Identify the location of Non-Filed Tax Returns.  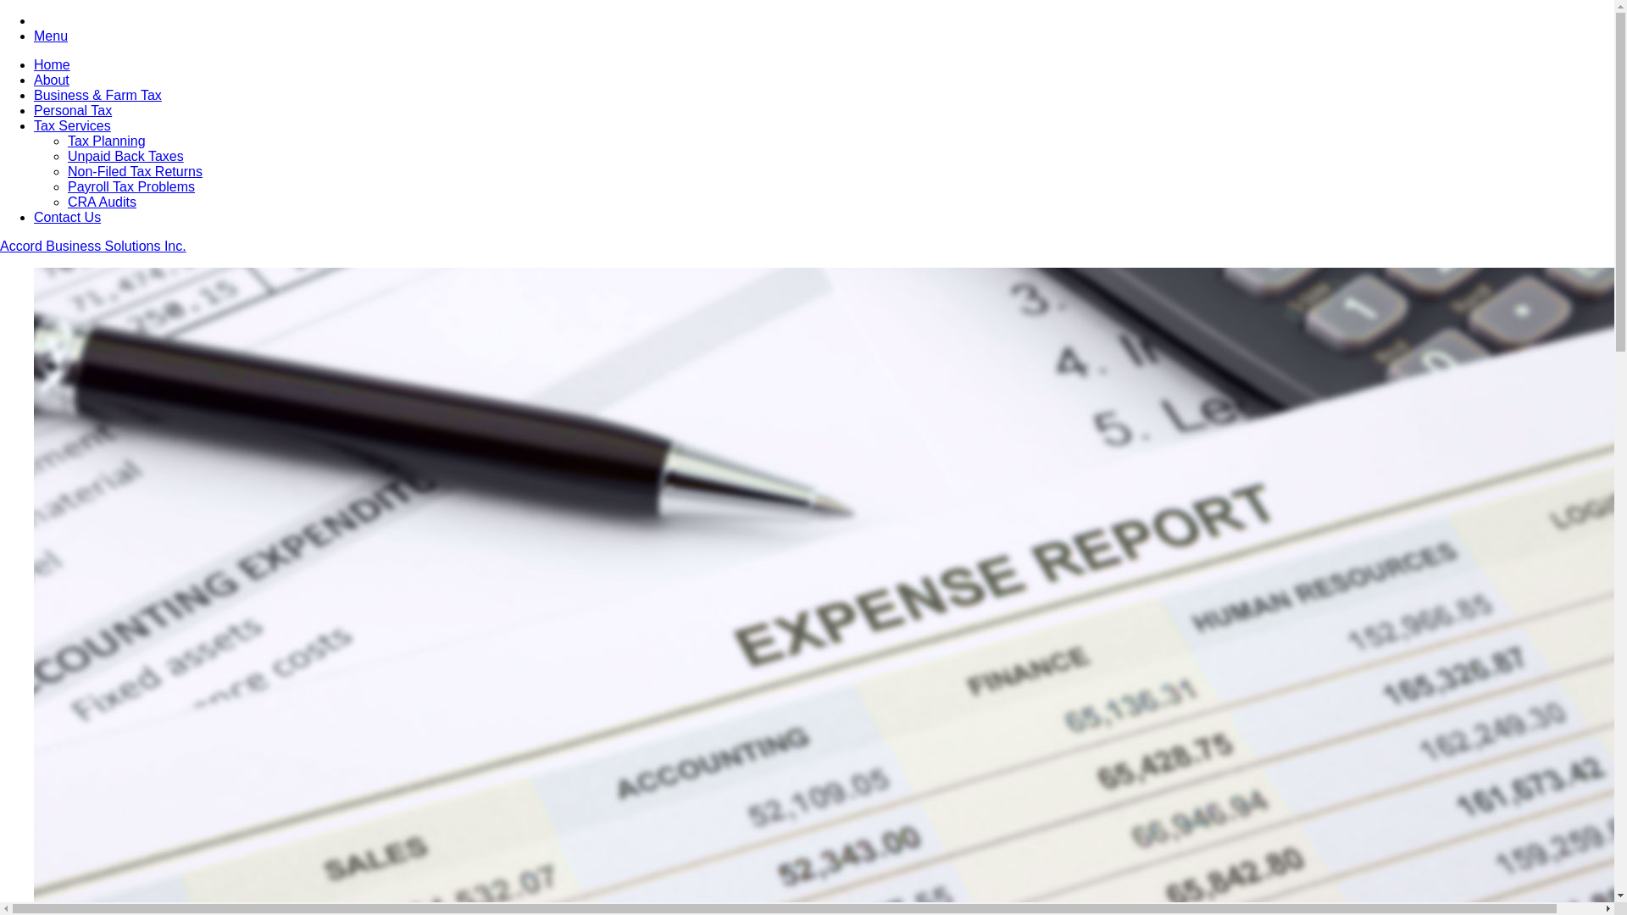
(136, 171).